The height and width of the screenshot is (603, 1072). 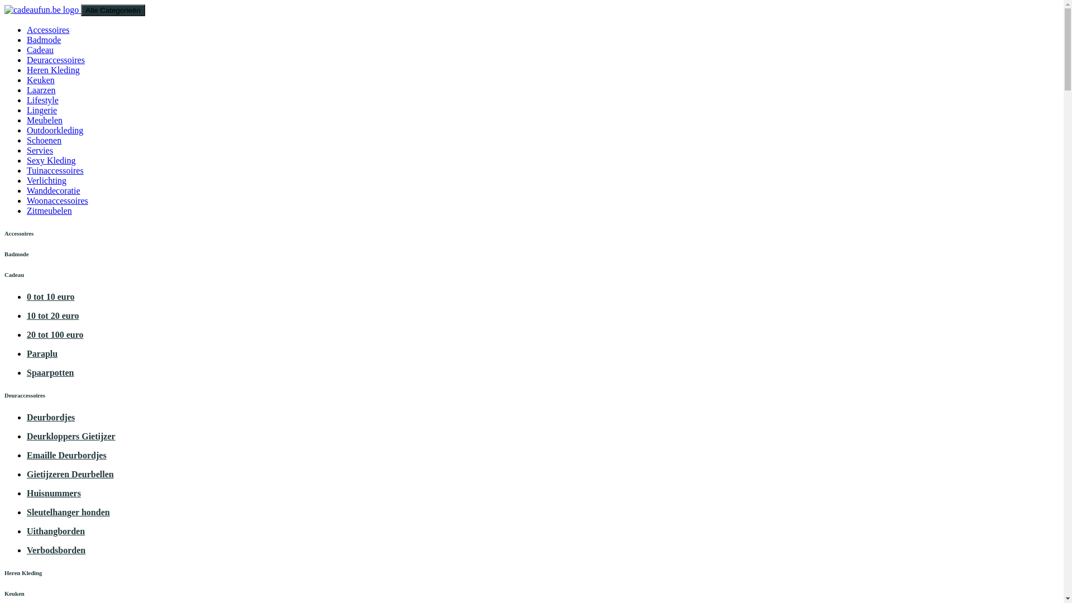 What do you see at coordinates (55, 335) in the screenshot?
I see `20 tot 100 euro` at bounding box center [55, 335].